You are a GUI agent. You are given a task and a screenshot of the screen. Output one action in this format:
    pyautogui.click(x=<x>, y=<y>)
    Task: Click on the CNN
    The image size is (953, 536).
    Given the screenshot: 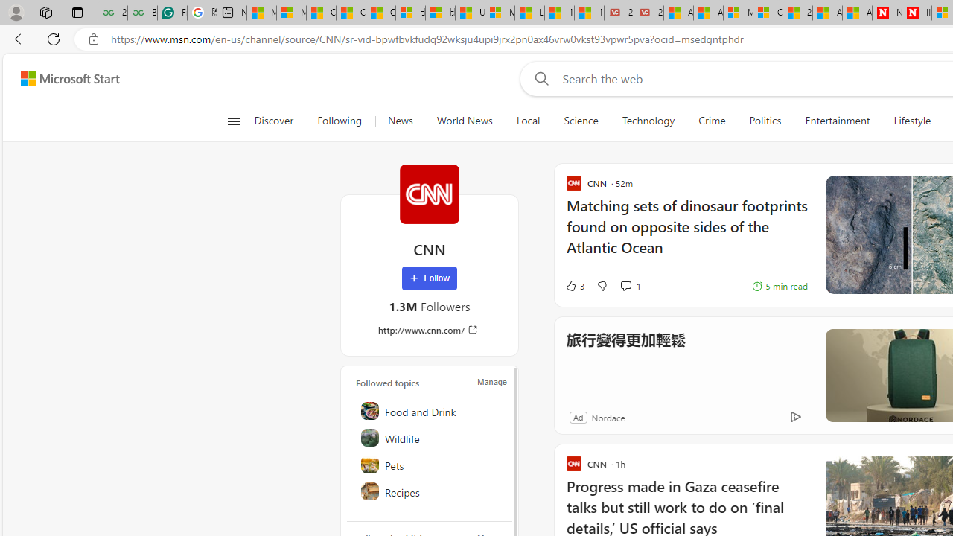 What is the action you would take?
    pyautogui.click(x=429, y=194)
    